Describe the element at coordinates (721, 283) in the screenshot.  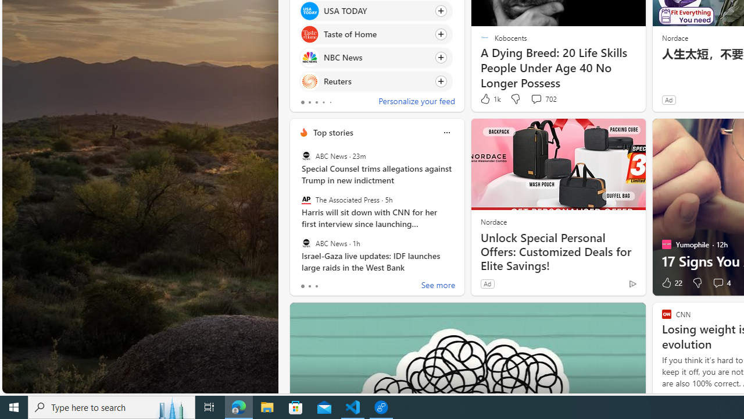
I see `View comments 4 Comment` at that location.